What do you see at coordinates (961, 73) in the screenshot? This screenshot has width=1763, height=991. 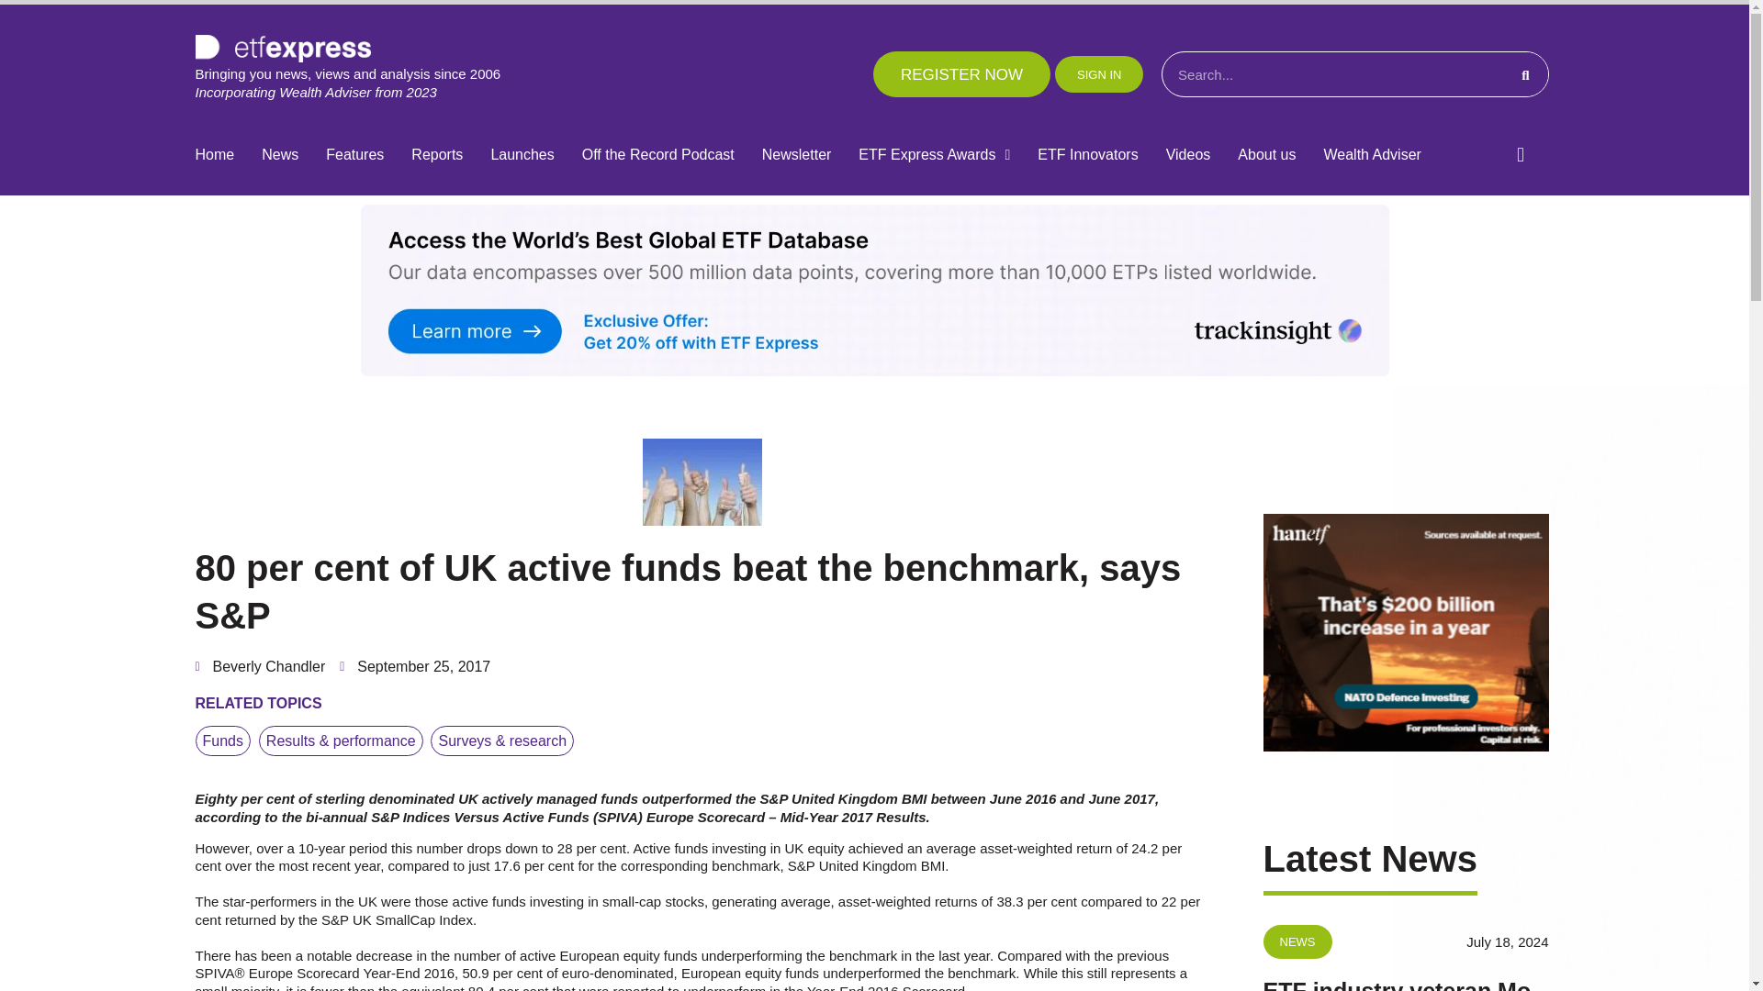 I see `REGISTER NOW` at bounding box center [961, 73].